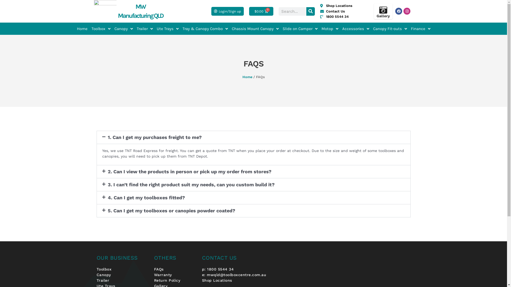 Image resolution: width=511 pixels, height=287 pixels. Describe the element at coordinates (310, 11) in the screenshot. I see `Search` at that location.